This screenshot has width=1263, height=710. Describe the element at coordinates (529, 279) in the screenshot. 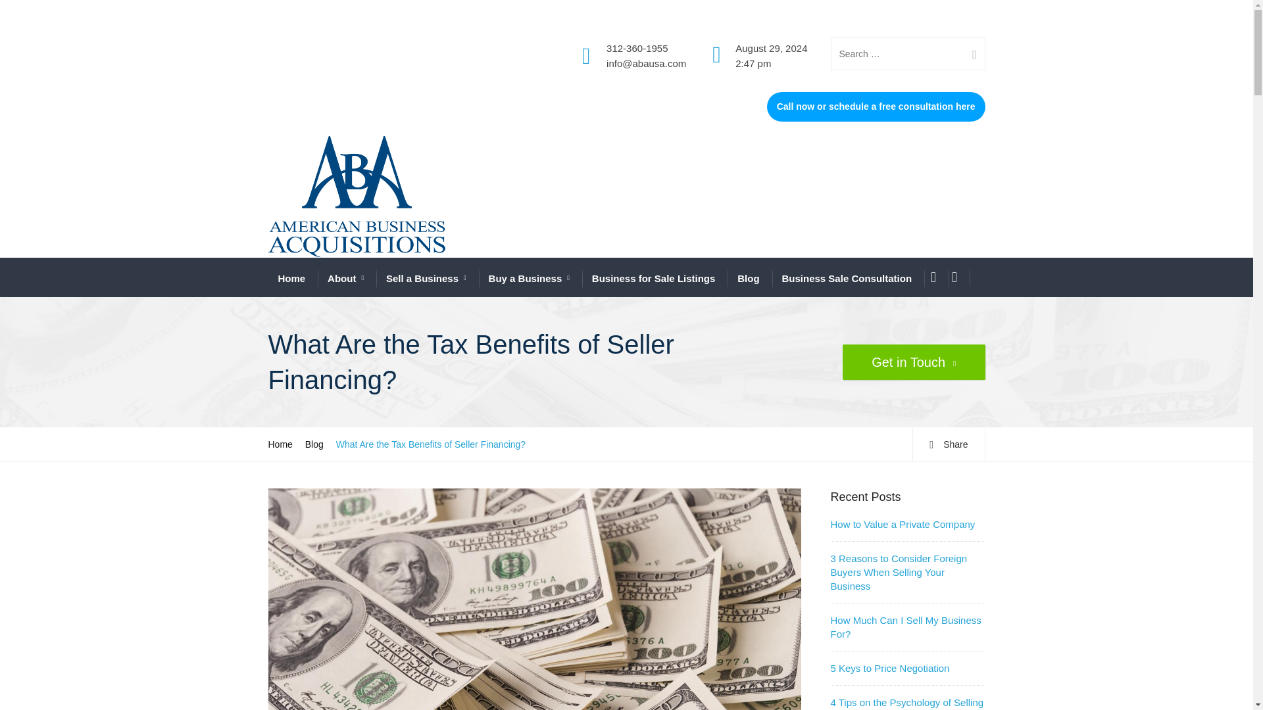

I see `Buy a Business` at that location.